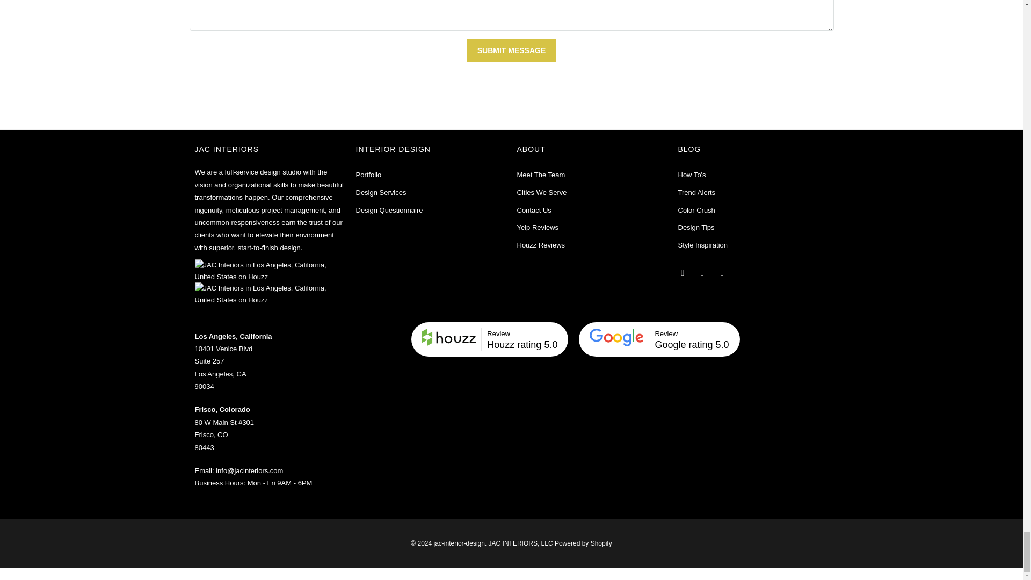 Image resolution: width=1031 pixels, height=580 pixels. Describe the element at coordinates (703, 272) in the screenshot. I see `jac-interior-design on Instagram` at that location.